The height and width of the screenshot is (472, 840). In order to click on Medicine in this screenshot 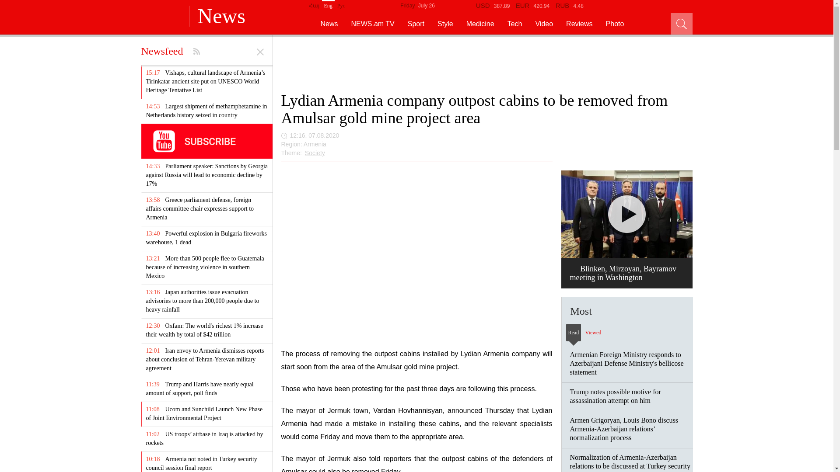, I will do `click(480, 24)`.